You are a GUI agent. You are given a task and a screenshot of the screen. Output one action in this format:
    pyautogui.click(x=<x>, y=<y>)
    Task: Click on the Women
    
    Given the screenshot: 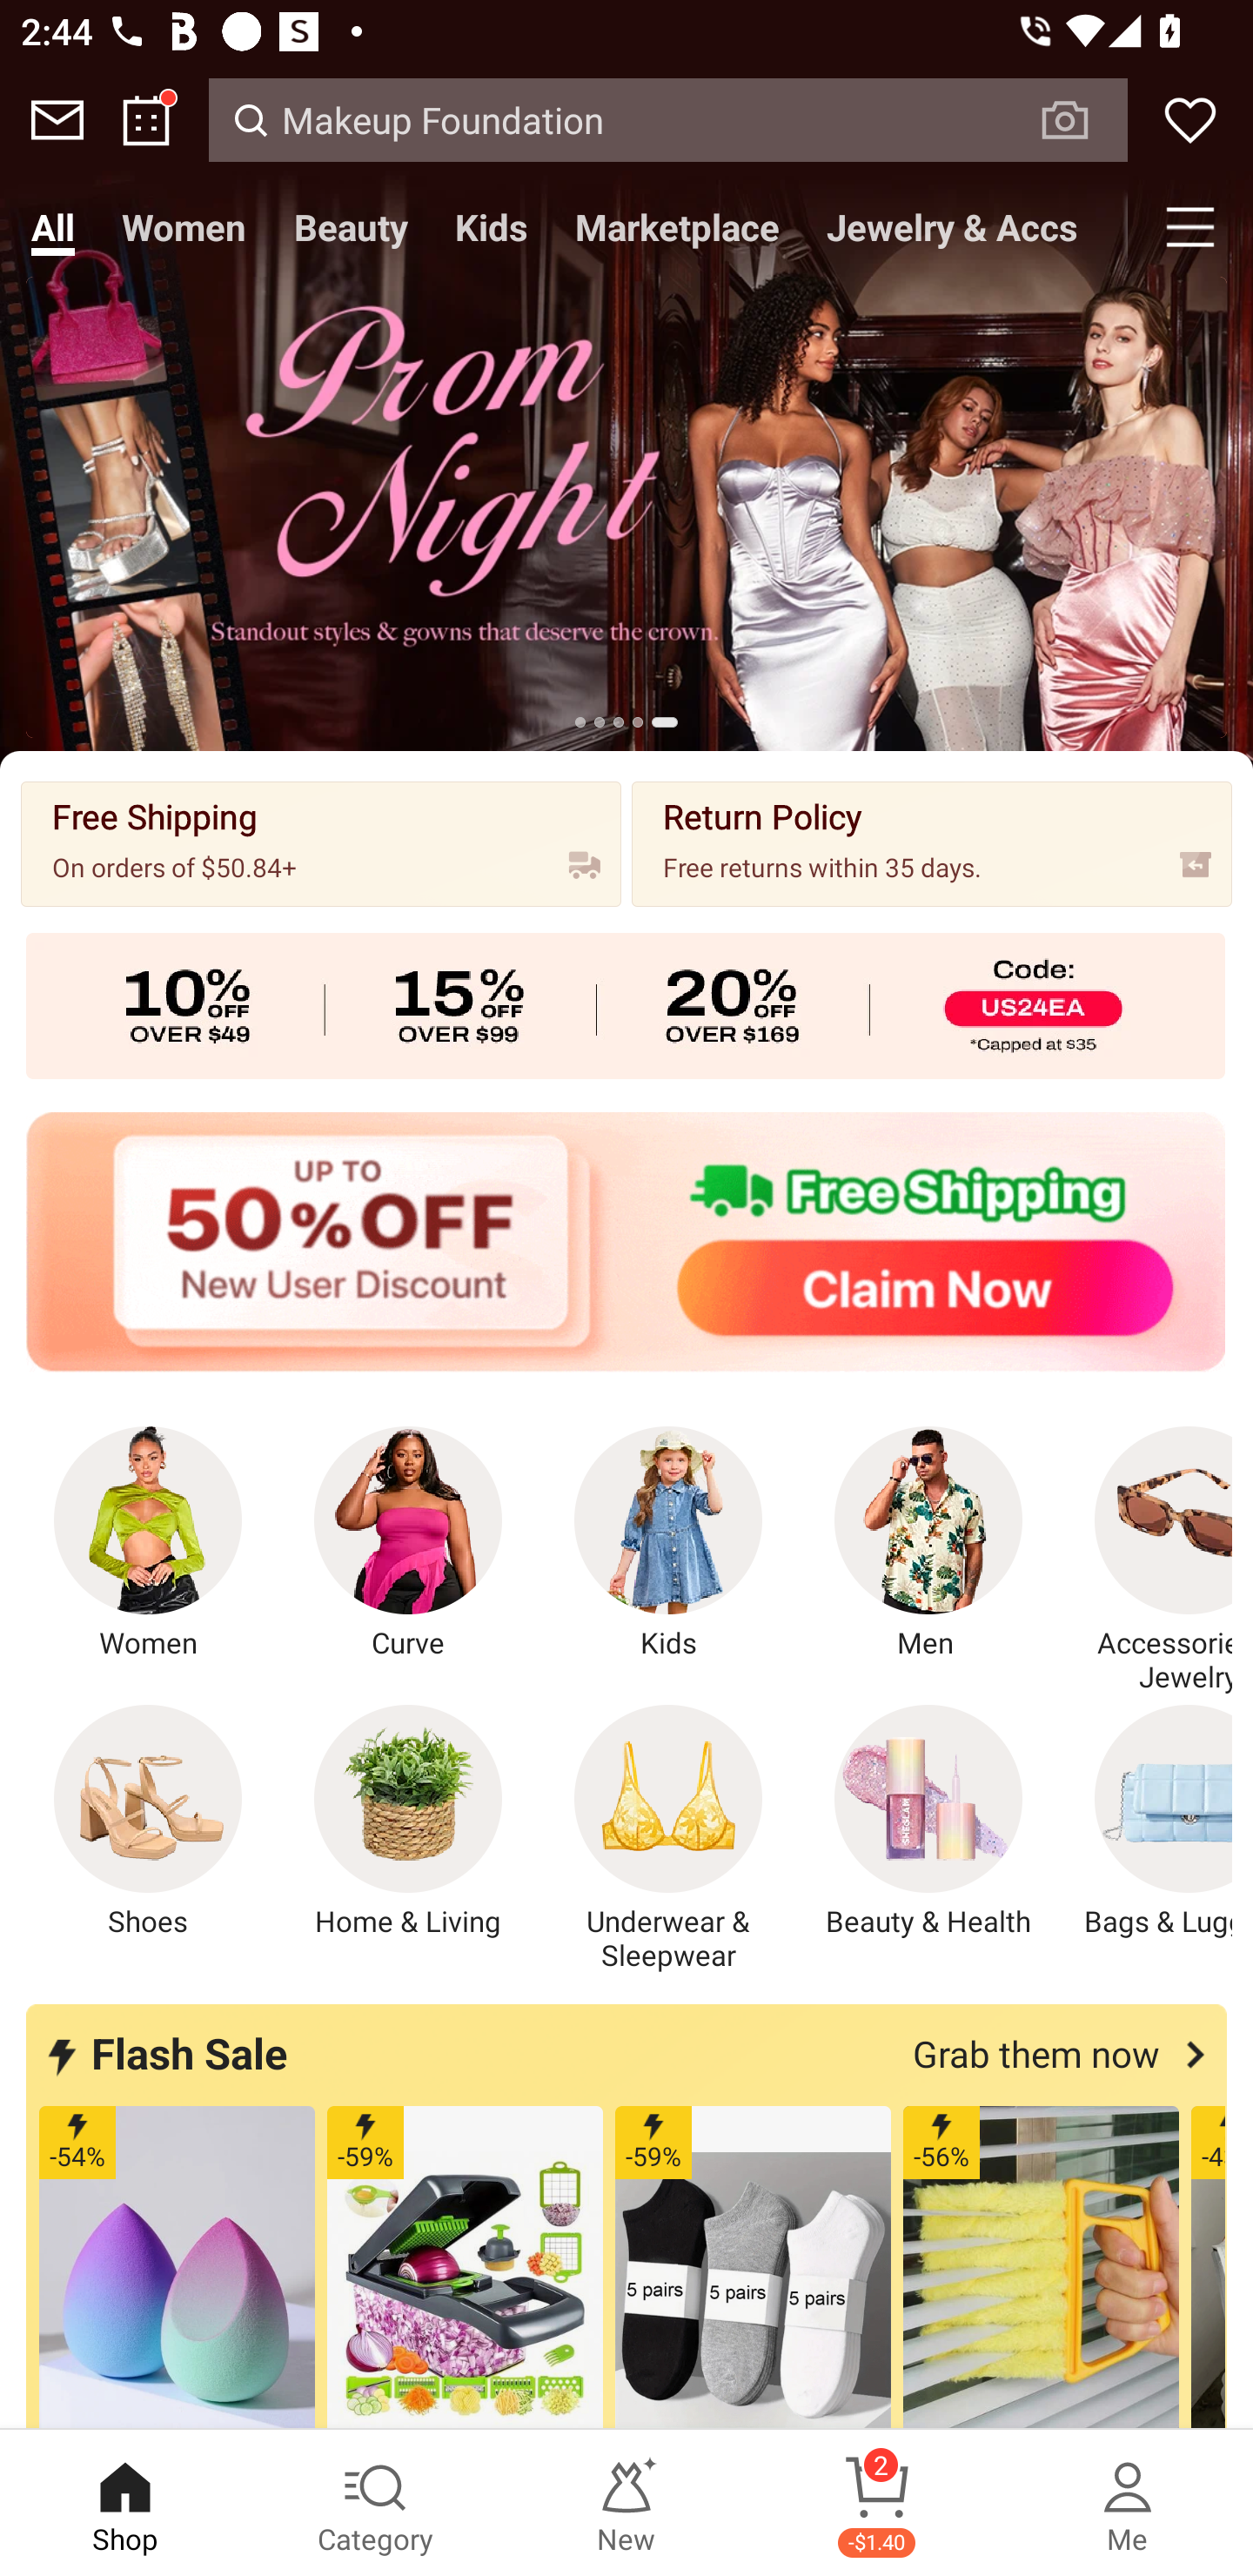 What is the action you would take?
    pyautogui.click(x=184, y=226)
    